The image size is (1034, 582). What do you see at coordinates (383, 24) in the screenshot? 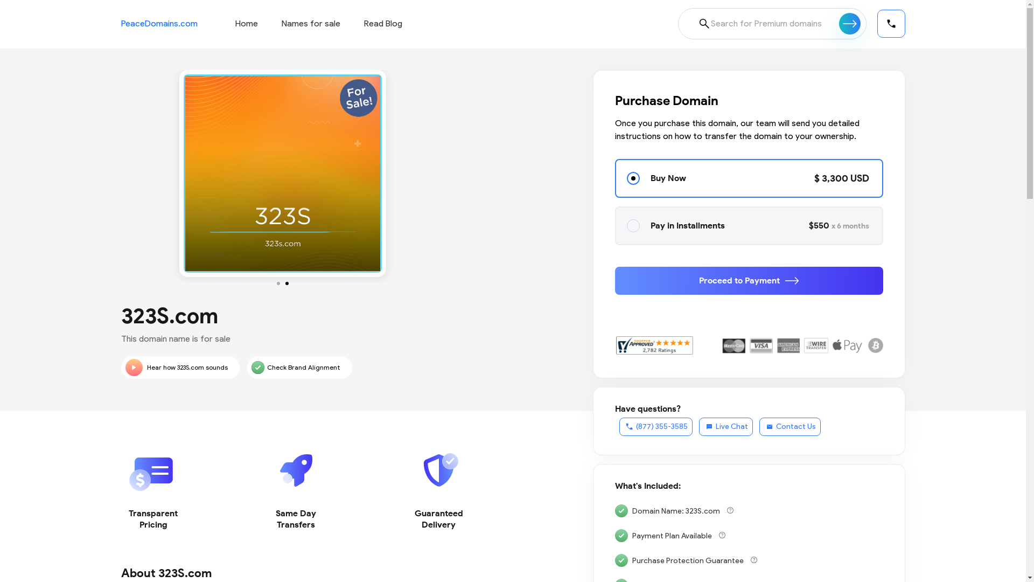
I see `Read Blog` at bounding box center [383, 24].